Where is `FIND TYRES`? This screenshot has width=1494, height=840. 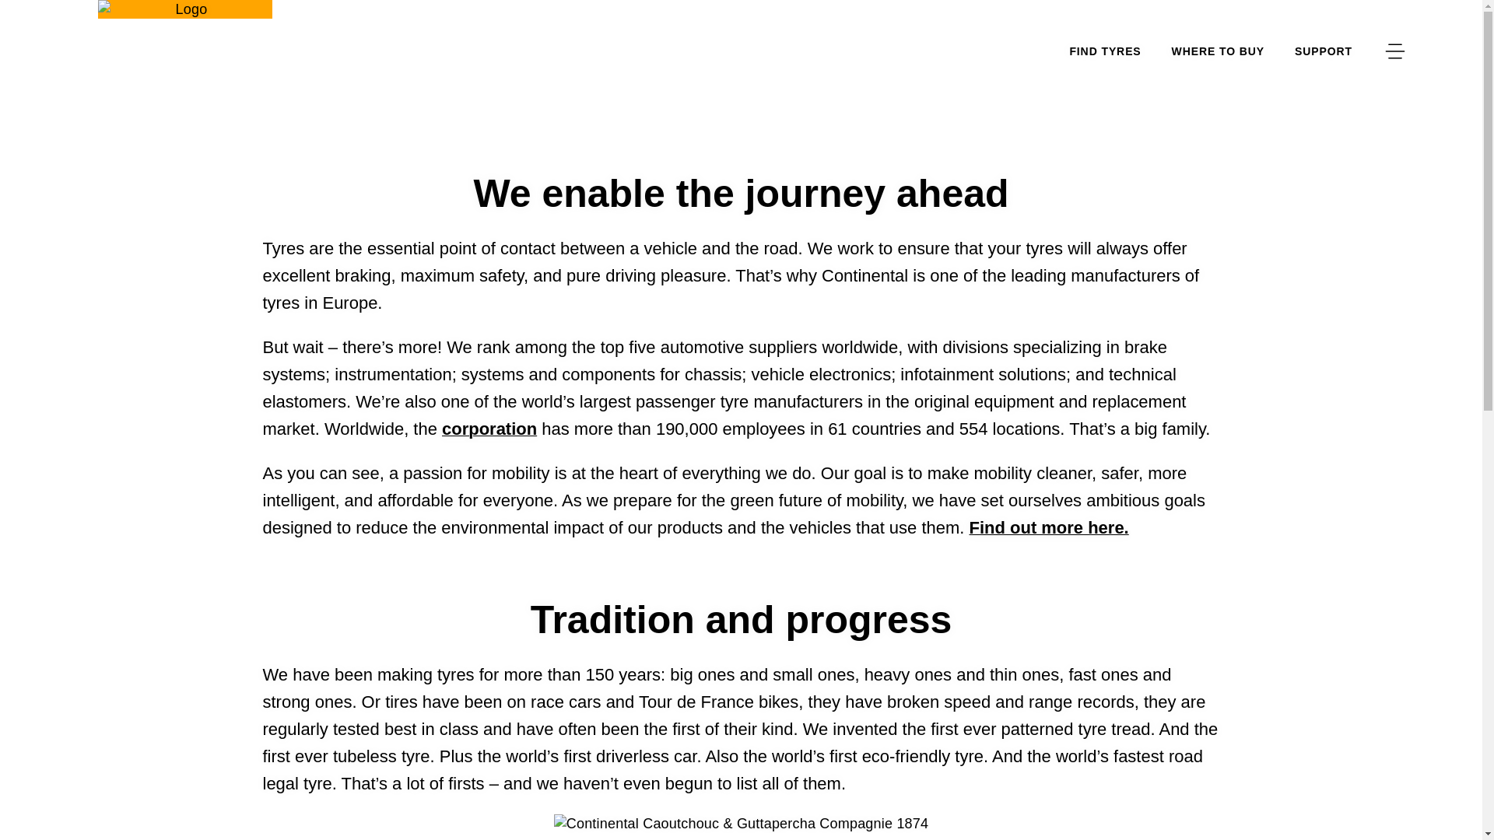 FIND TYRES is located at coordinates (1105, 51).